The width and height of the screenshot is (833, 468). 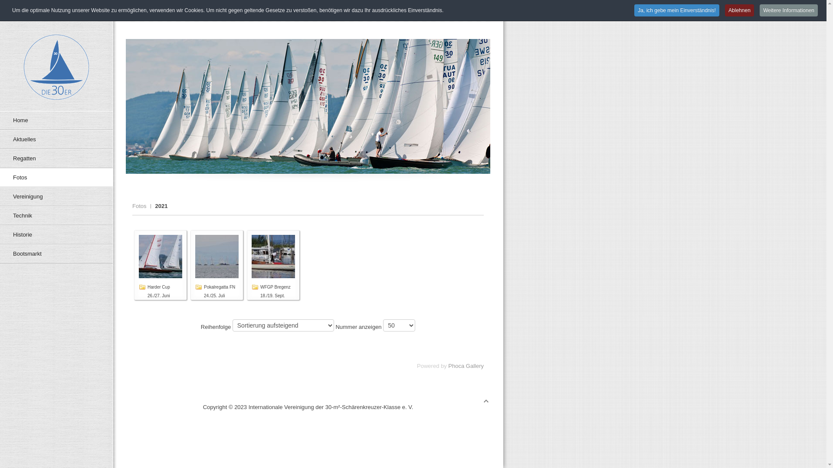 I want to click on Impressum, so click(x=476, y=9).